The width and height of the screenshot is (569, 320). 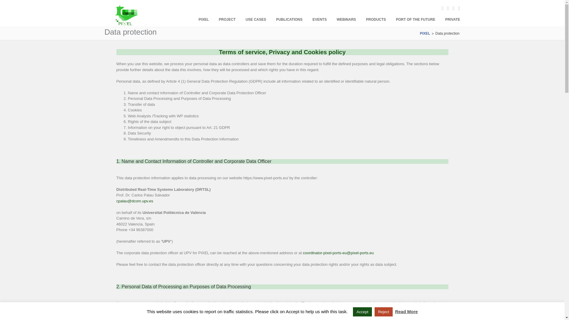 I want to click on PIXEL, so click(x=425, y=33).